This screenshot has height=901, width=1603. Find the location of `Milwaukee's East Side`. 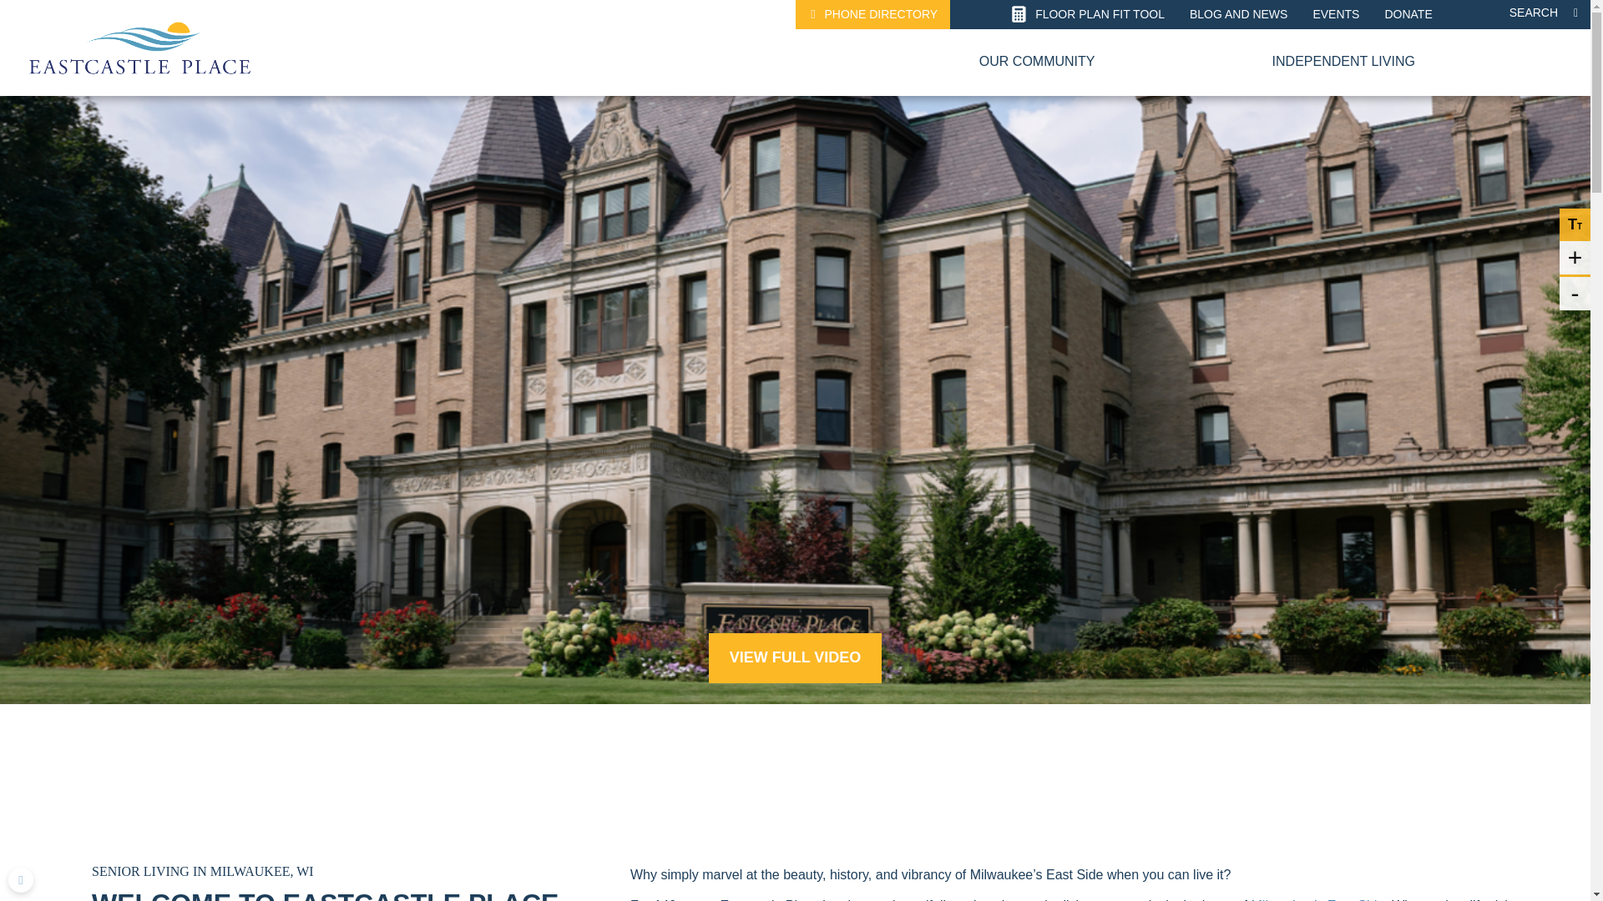

Milwaukee's East Side is located at coordinates (1317, 899).